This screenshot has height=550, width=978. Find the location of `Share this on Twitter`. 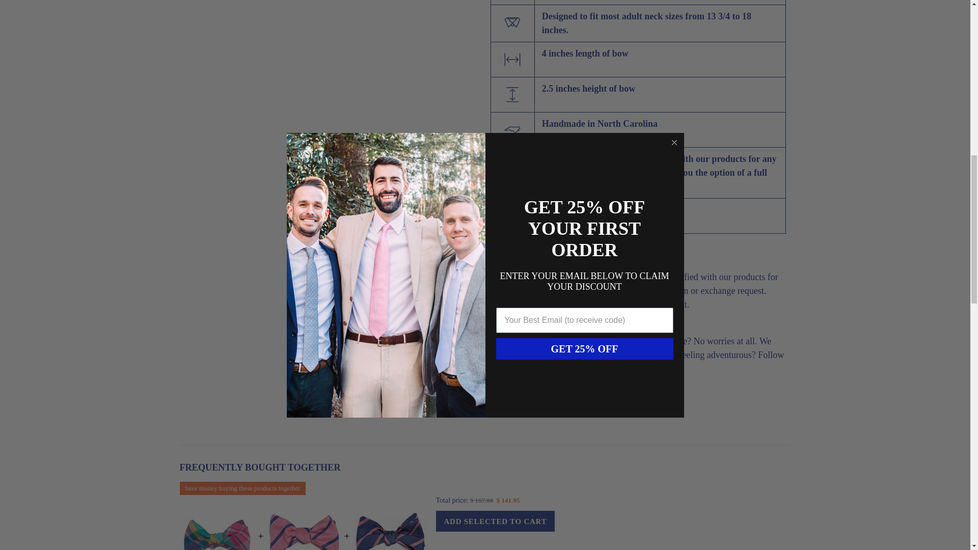

Share this on Twitter is located at coordinates (499, 405).